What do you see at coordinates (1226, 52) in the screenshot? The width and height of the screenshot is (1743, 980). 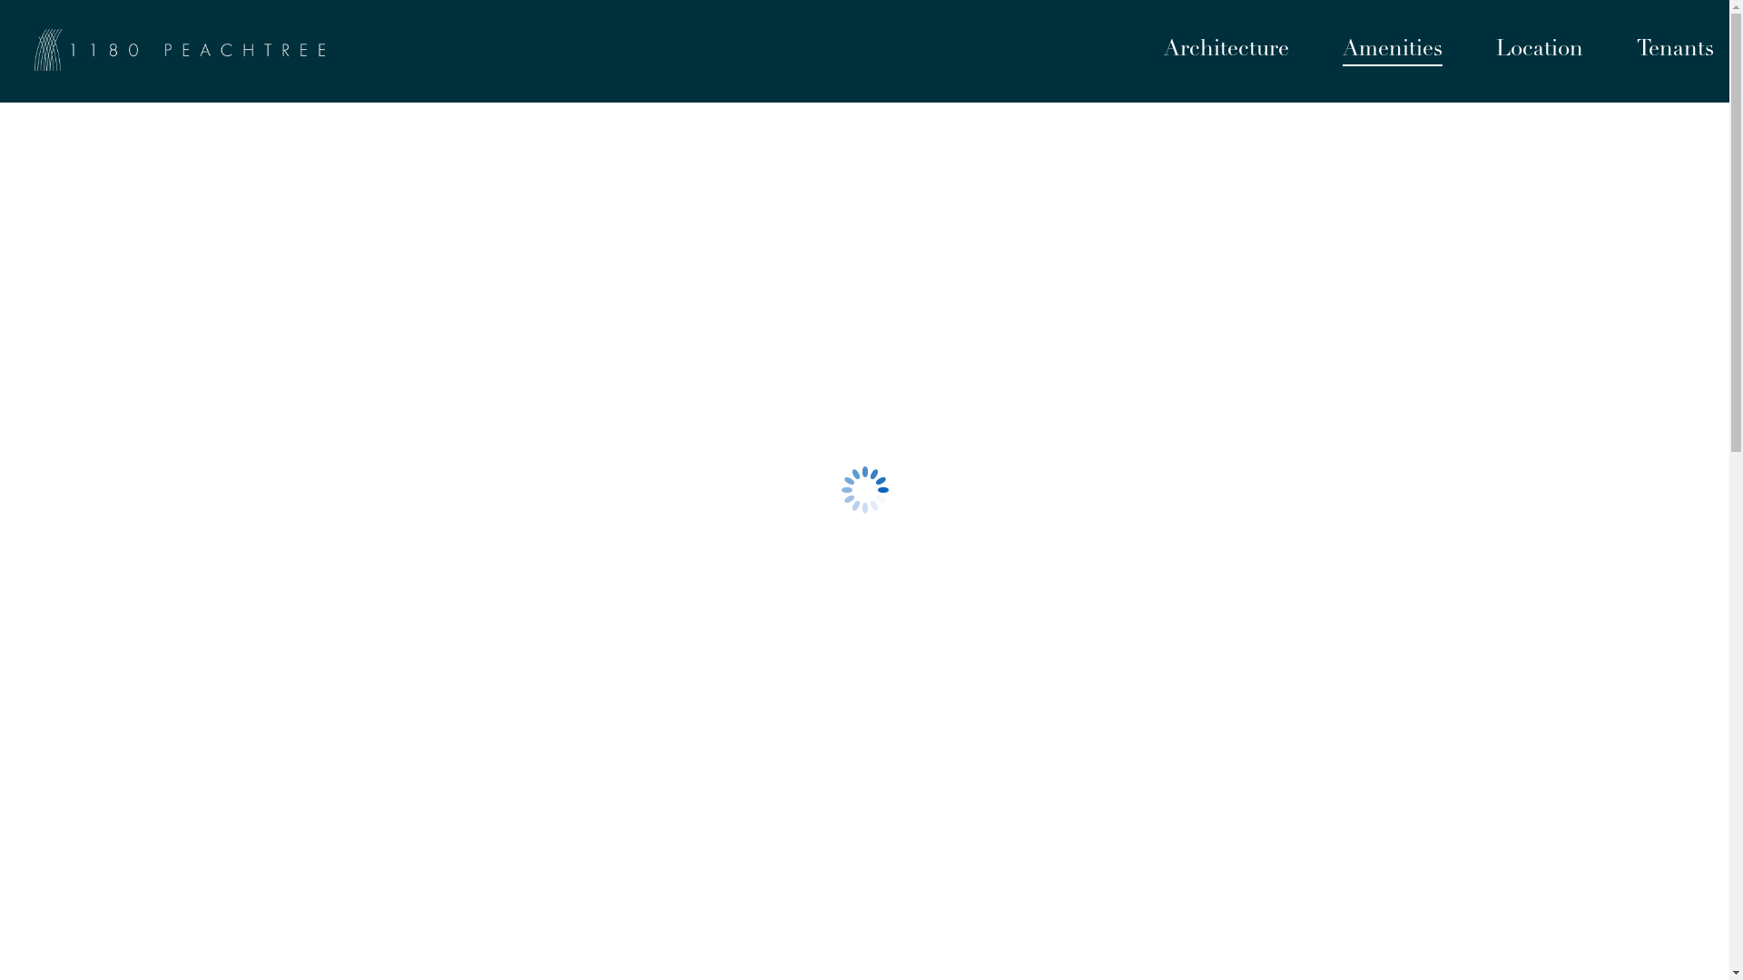 I see `Architecture` at bounding box center [1226, 52].